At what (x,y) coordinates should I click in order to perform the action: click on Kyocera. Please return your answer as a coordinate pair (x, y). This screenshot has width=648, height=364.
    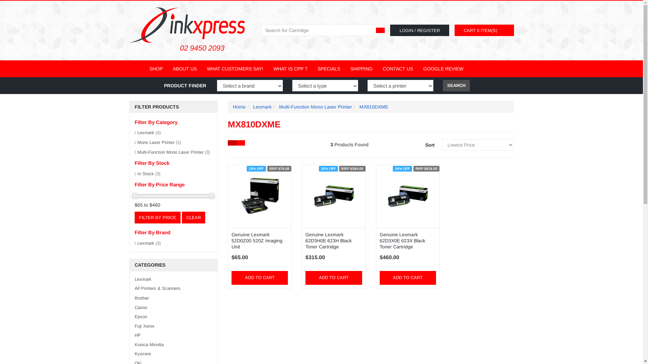
    Looking at the image, I should click on (173, 354).